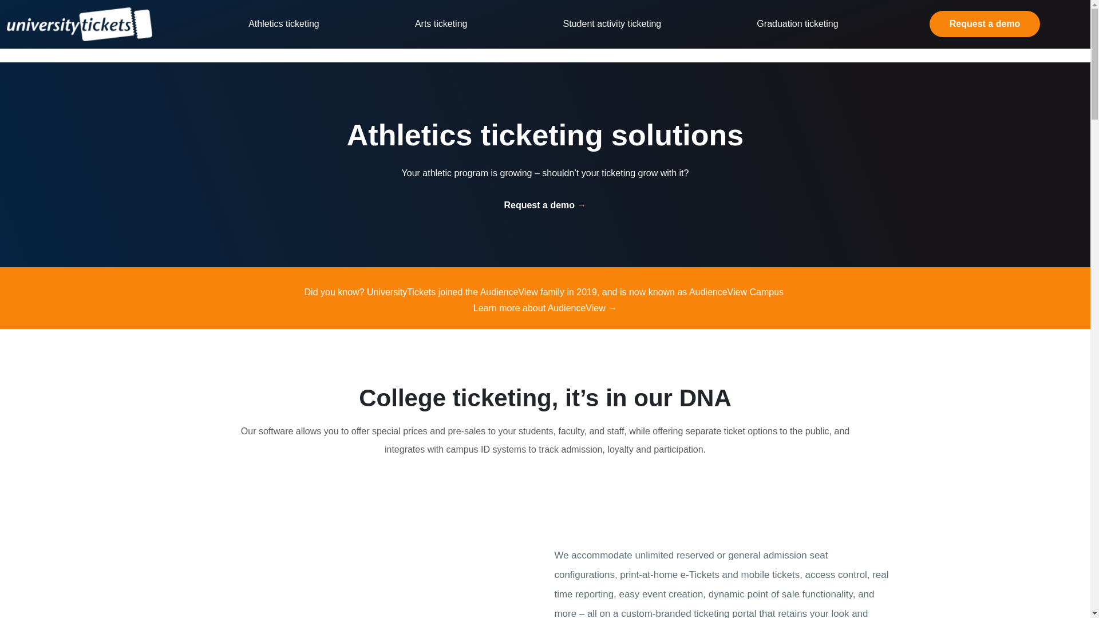 The height and width of the screenshot is (618, 1099). What do you see at coordinates (612, 23) in the screenshot?
I see `Student activity ticketing` at bounding box center [612, 23].